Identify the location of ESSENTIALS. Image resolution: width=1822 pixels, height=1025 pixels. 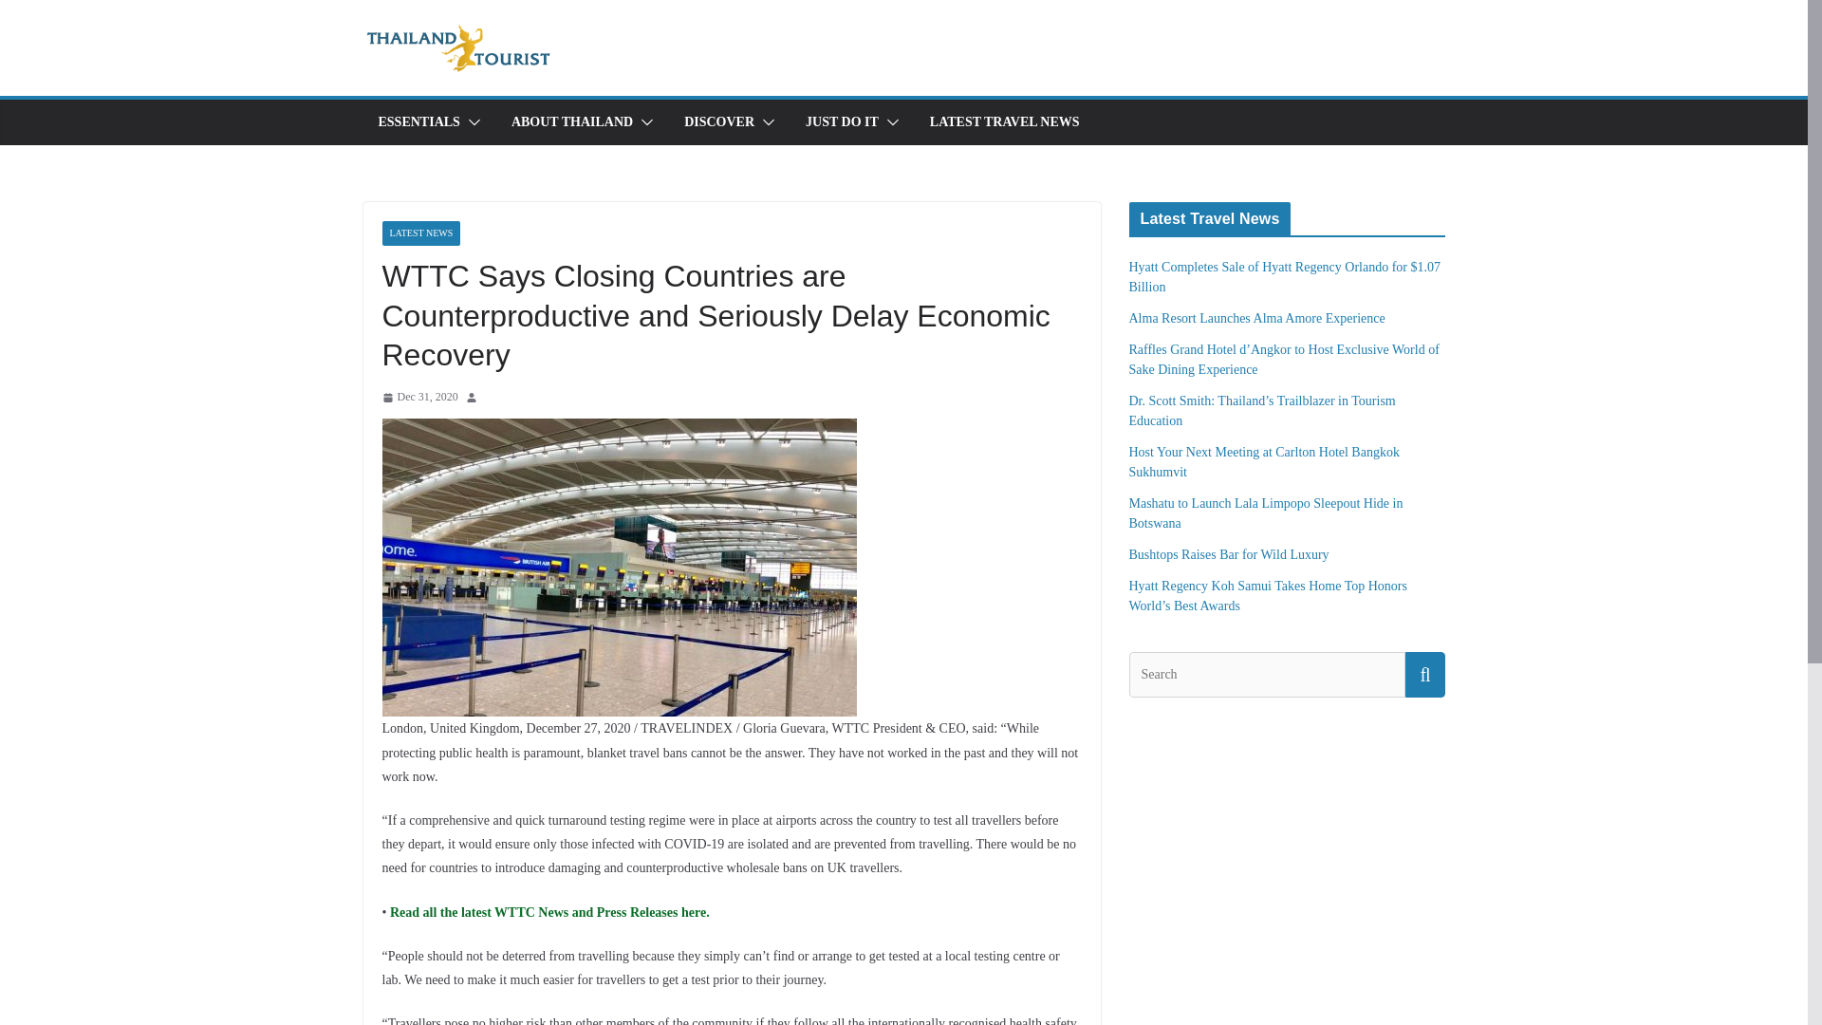
(418, 121).